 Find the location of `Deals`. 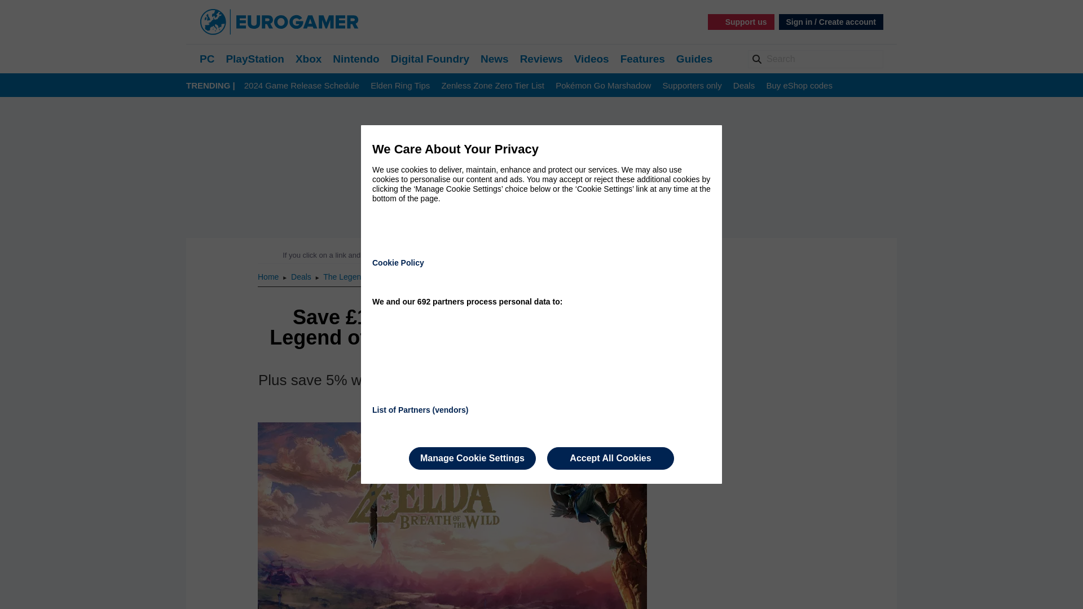

Deals is located at coordinates (302, 276).